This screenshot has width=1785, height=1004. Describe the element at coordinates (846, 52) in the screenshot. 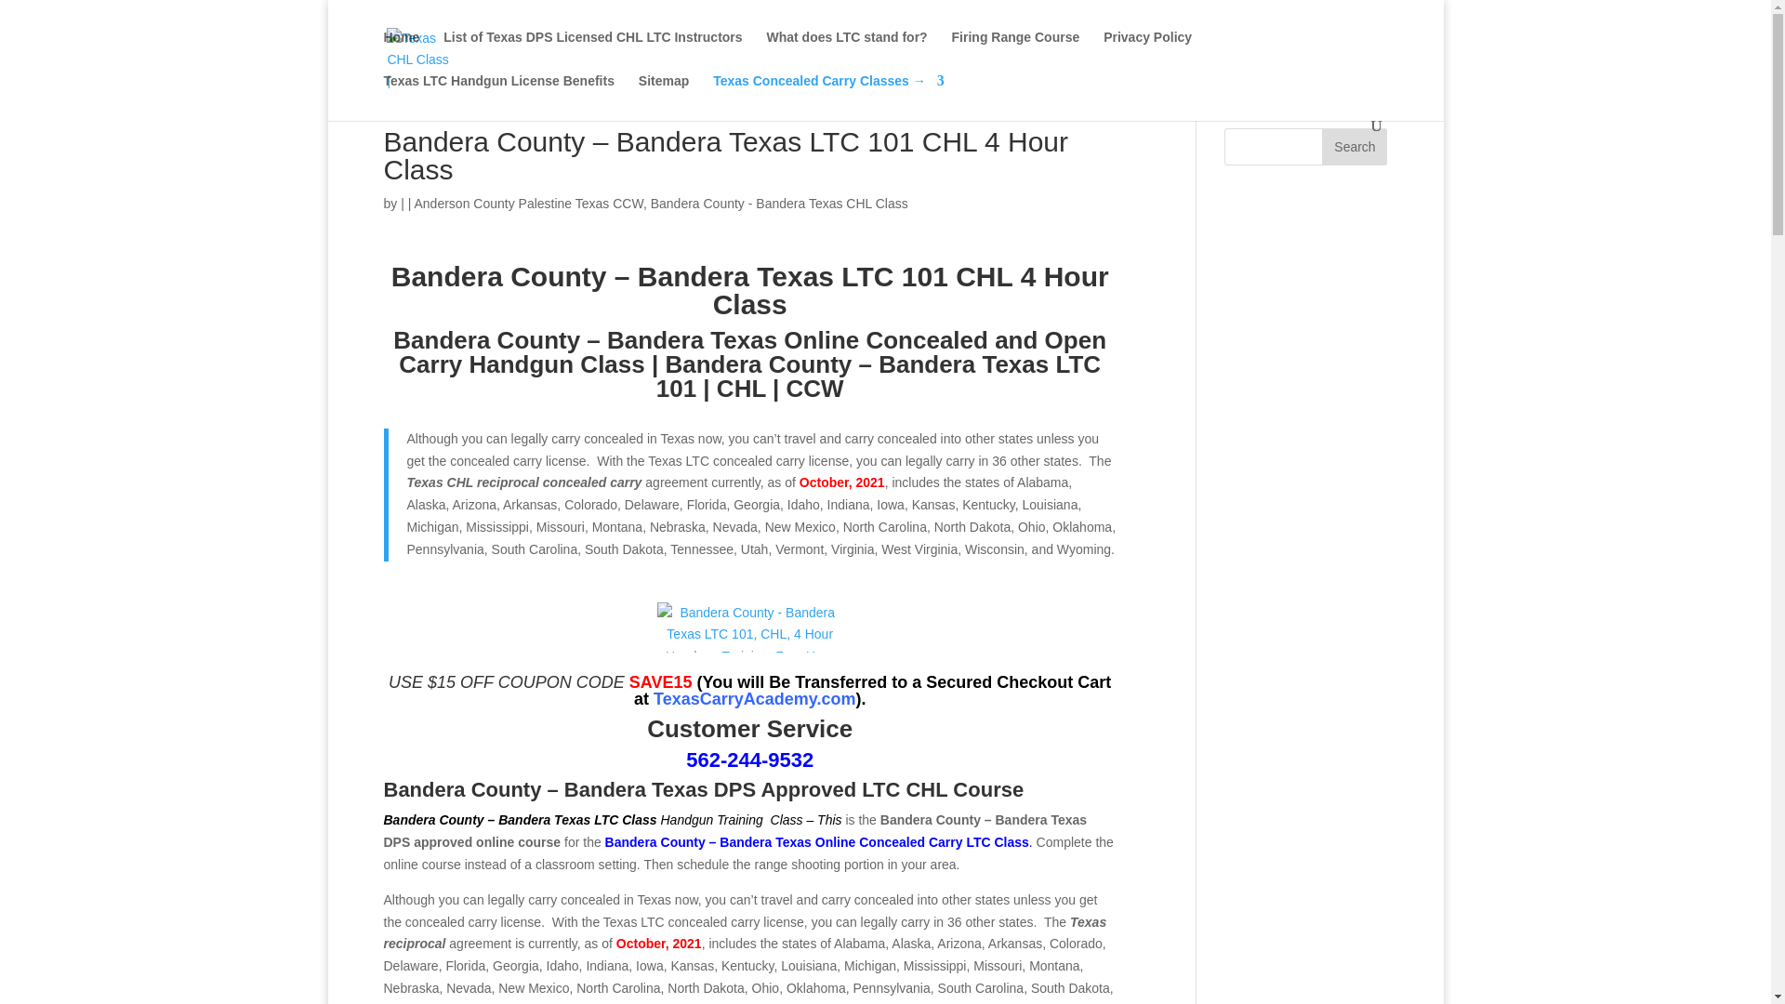

I see `What does LTC stand for?` at that location.